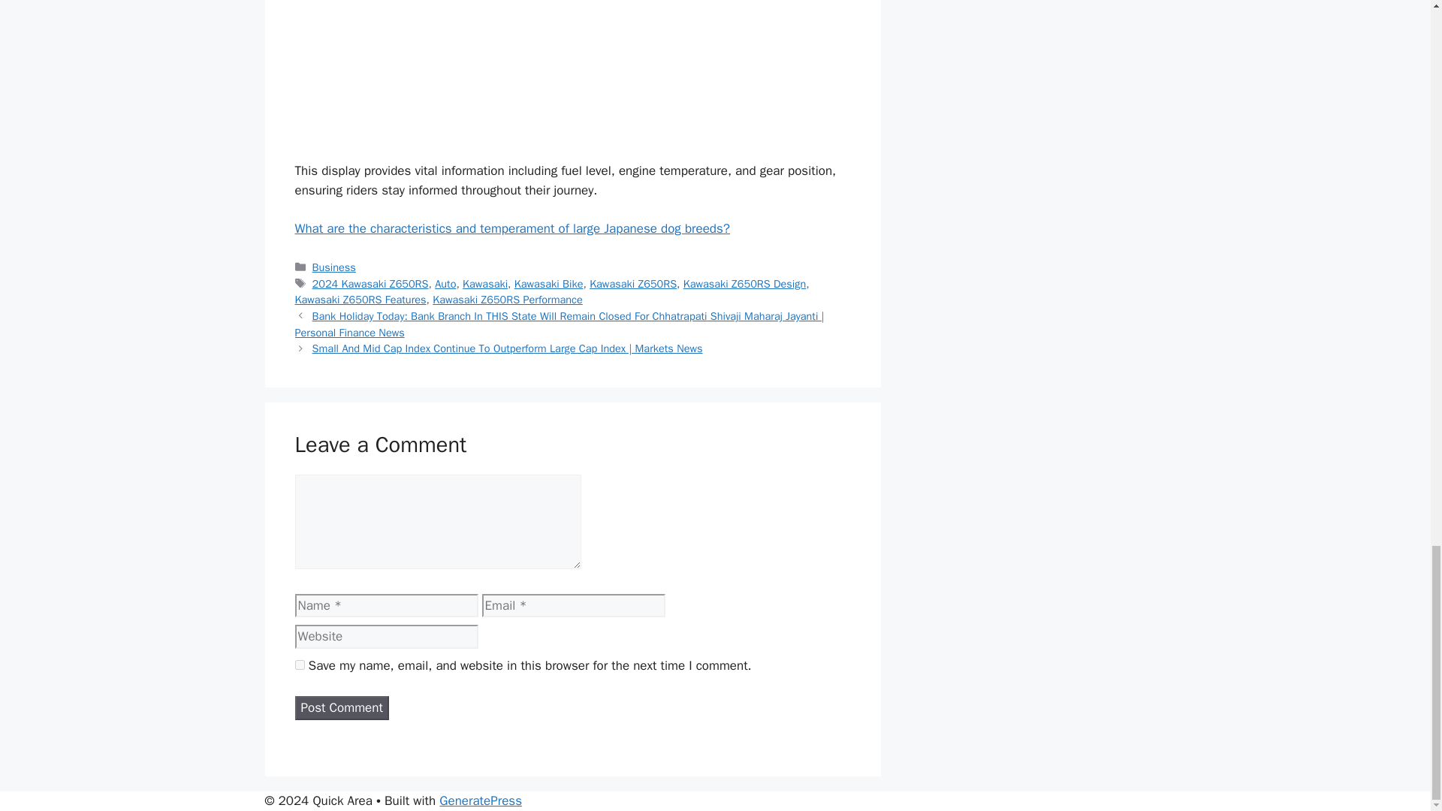 The image size is (1442, 811). Describe the element at coordinates (549, 284) in the screenshot. I see `Kawasaki Bike` at that location.